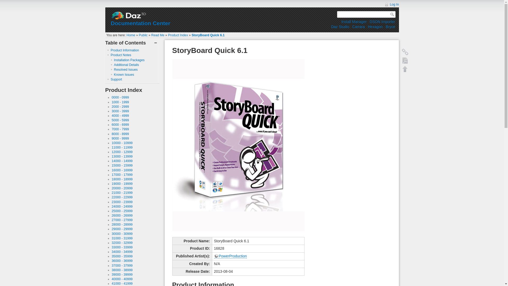 The width and height of the screenshot is (508, 286). What do you see at coordinates (126, 69) in the screenshot?
I see `Resolved Issues` at bounding box center [126, 69].